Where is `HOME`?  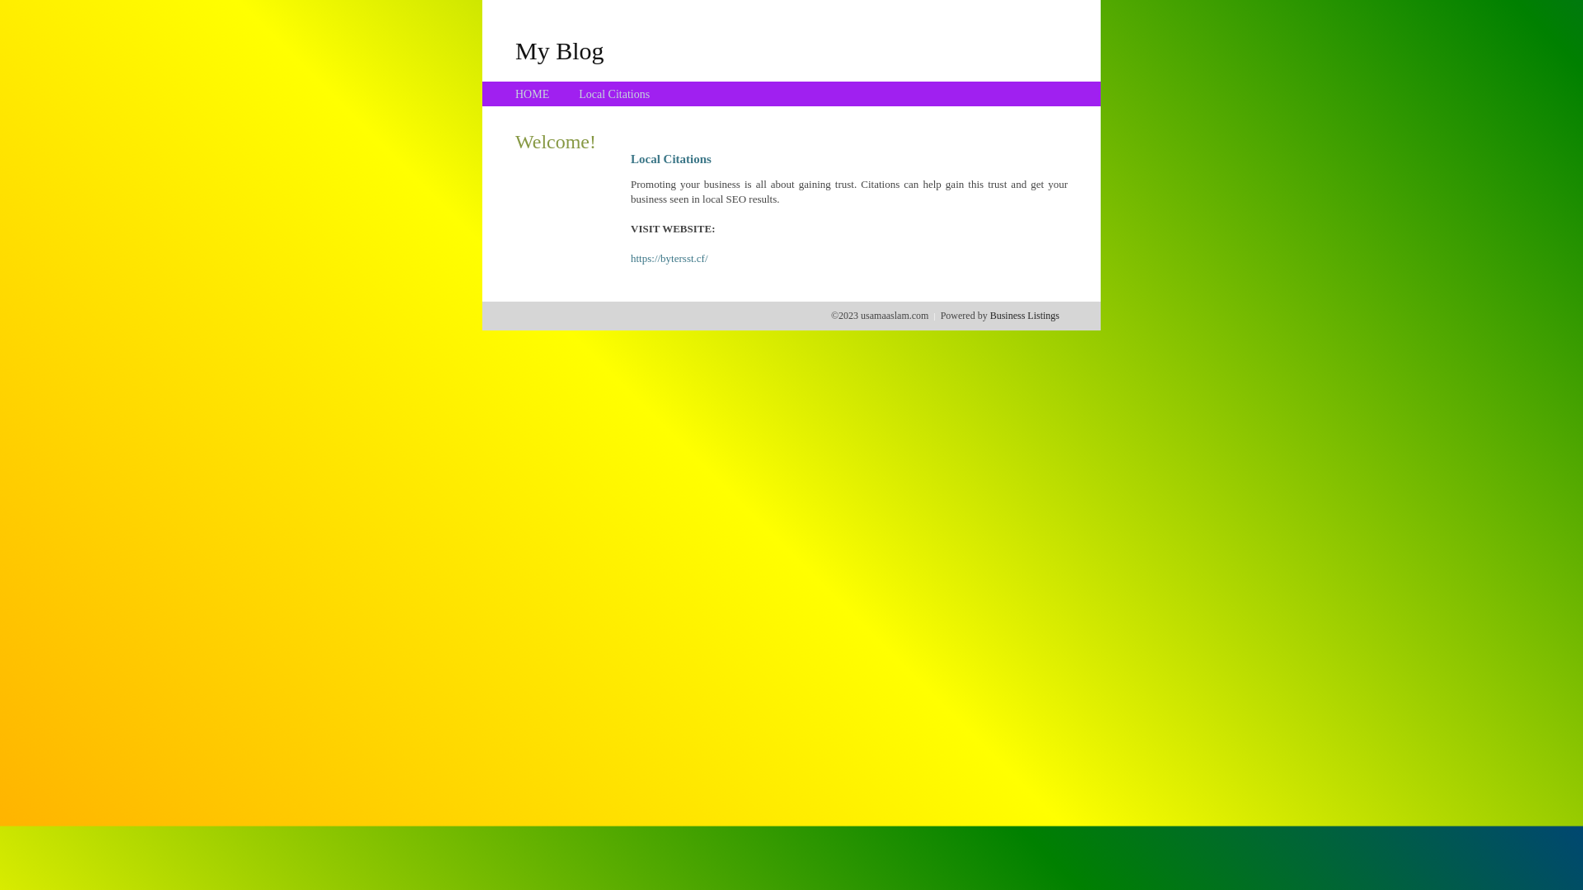
HOME is located at coordinates (533, 94).